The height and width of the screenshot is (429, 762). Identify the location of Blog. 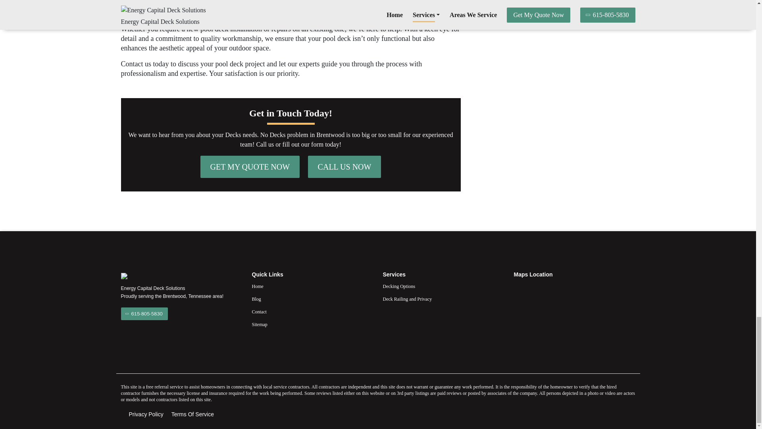
(312, 299).